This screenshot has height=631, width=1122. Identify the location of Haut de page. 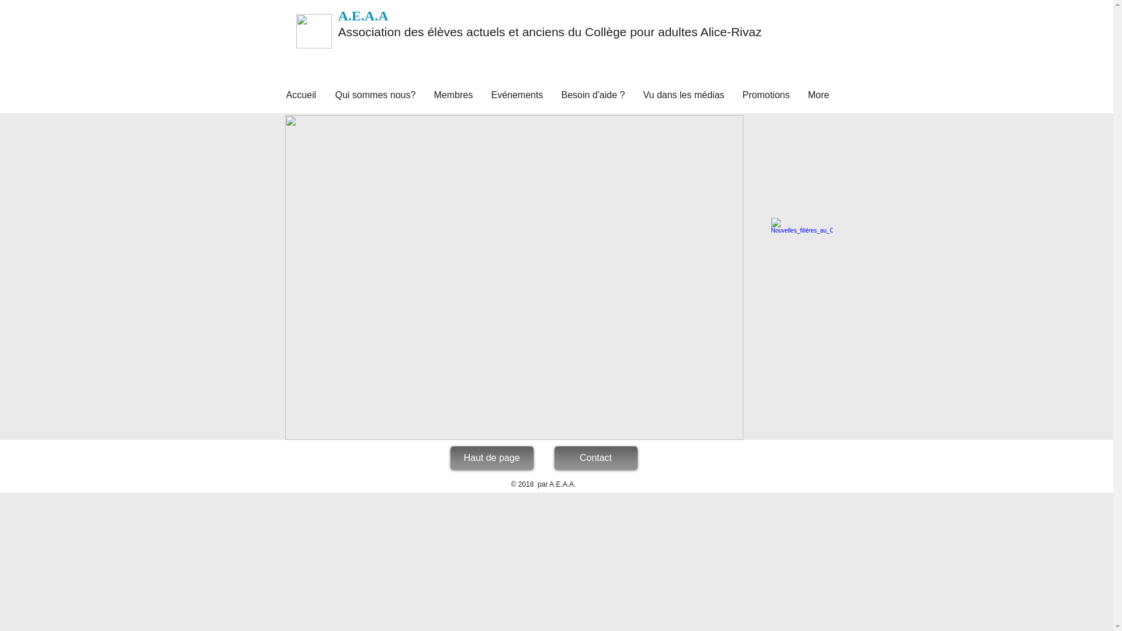
(491, 458).